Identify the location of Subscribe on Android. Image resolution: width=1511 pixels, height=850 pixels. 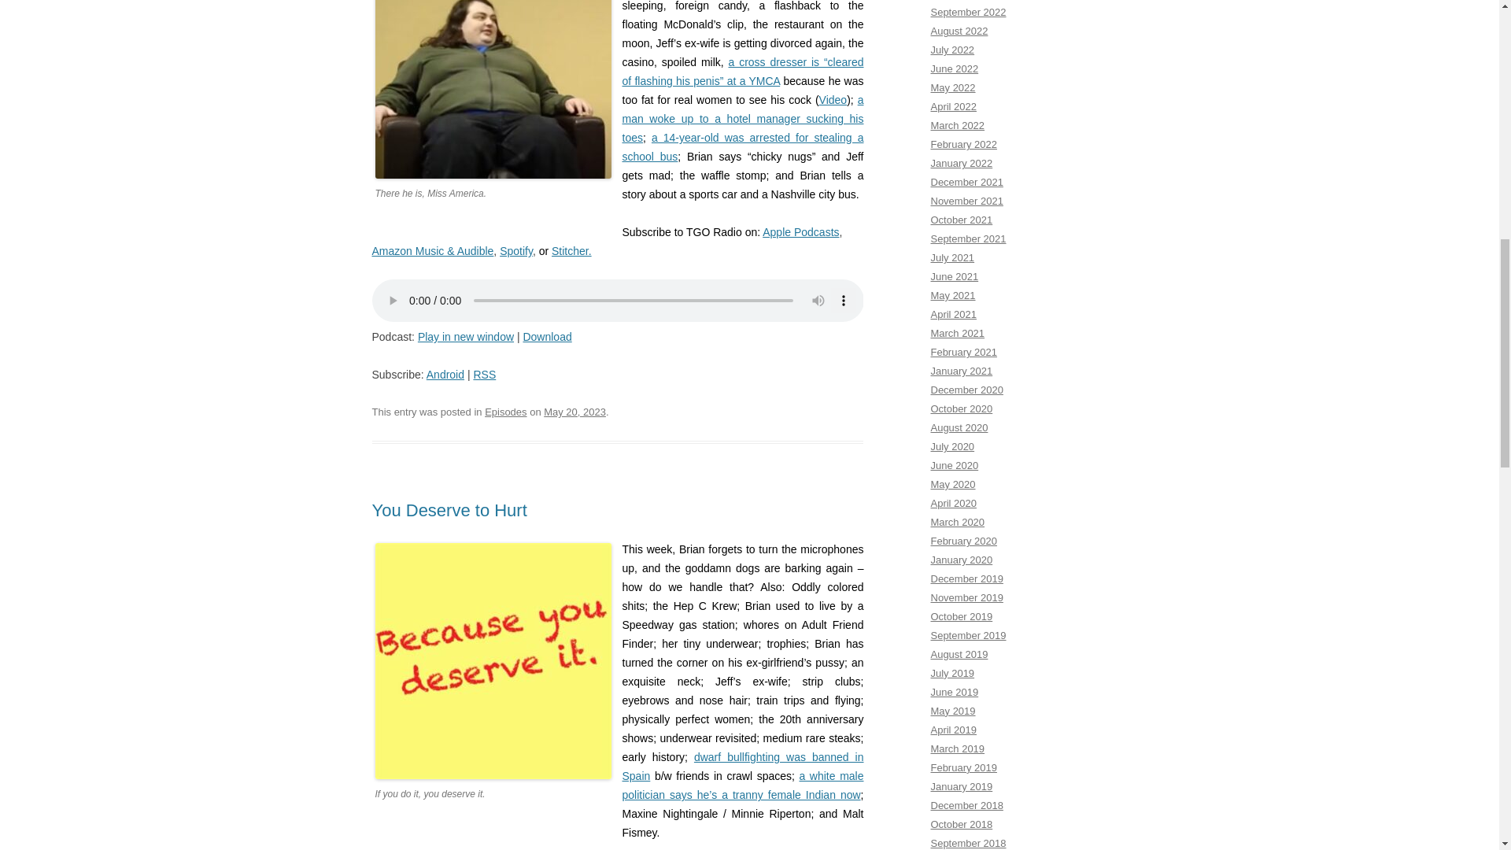
(445, 374).